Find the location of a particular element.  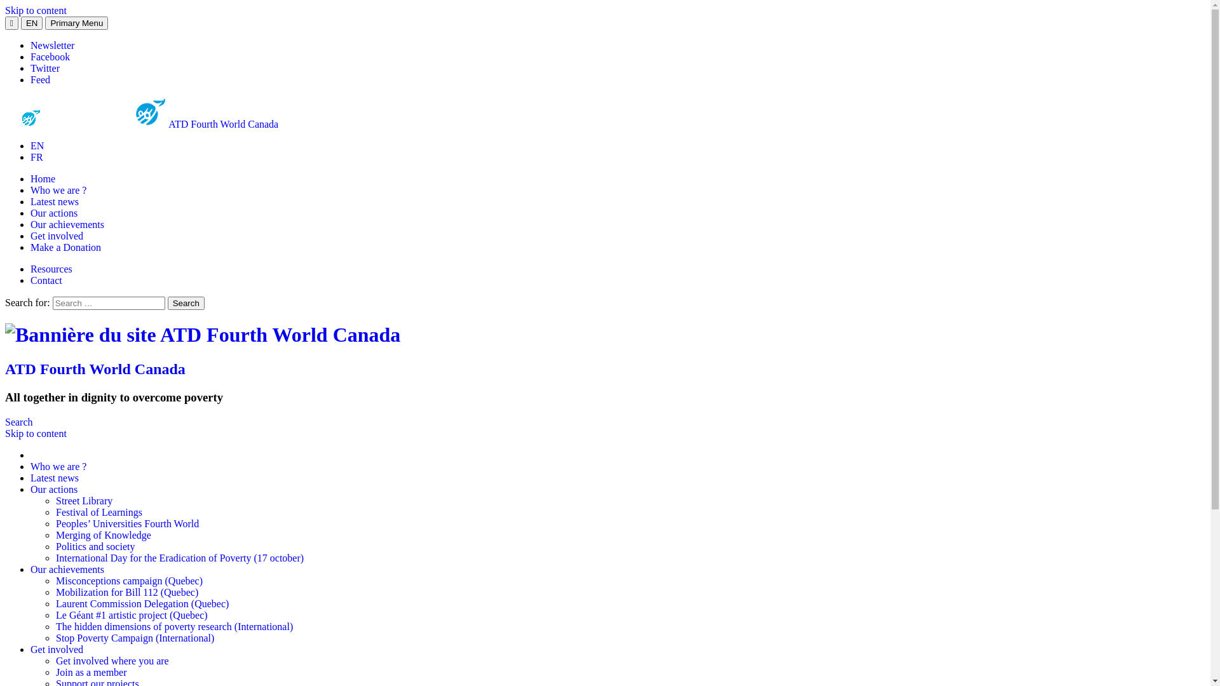

Our achievements is located at coordinates (67, 225).